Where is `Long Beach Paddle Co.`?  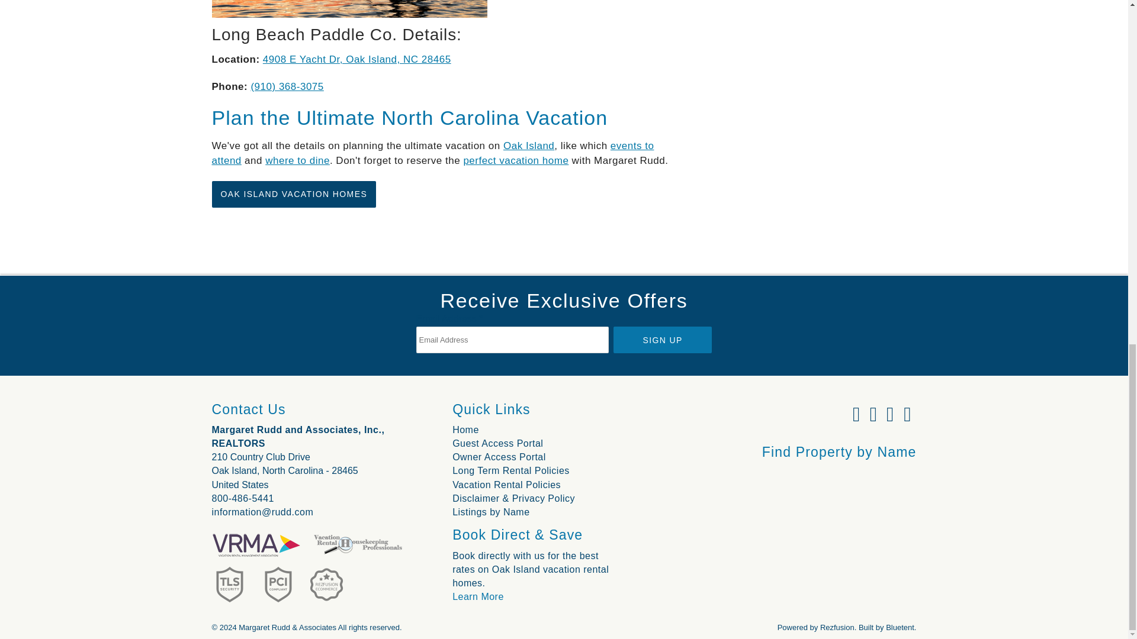 Long Beach Paddle Co. is located at coordinates (349, 9).